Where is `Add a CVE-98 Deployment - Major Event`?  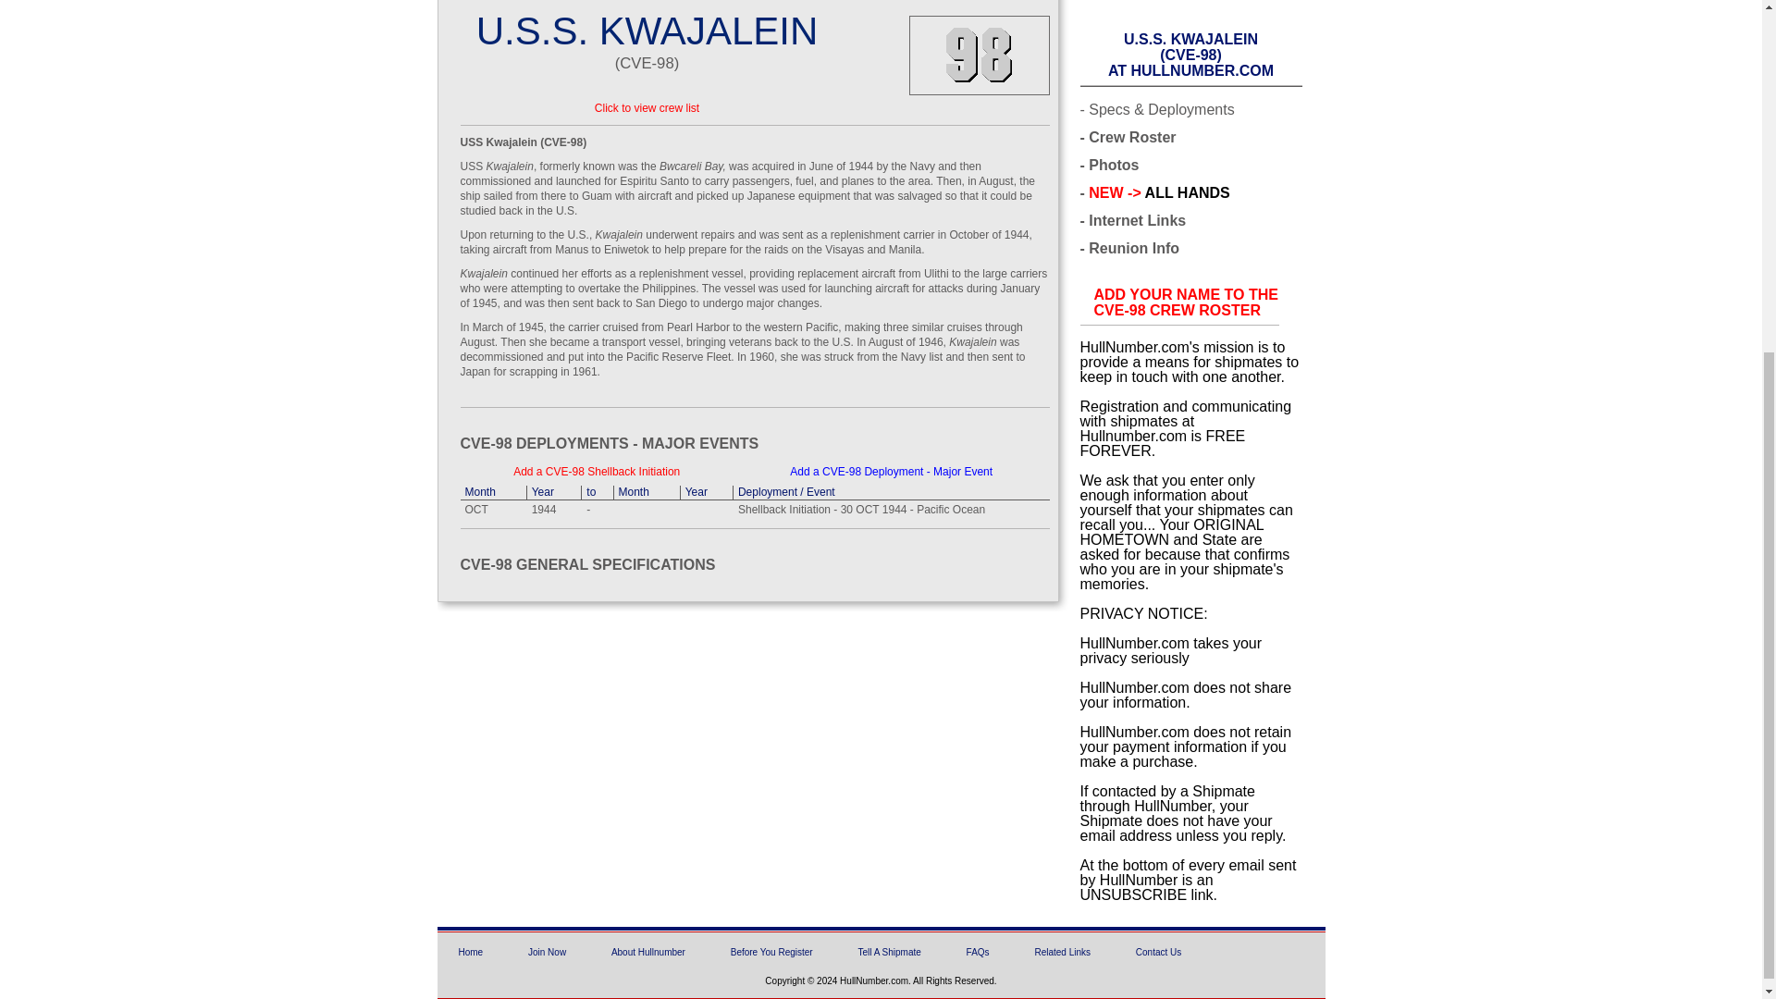 Add a CVE-98 Deployment - Major Event is located at coordinates (892, 472).